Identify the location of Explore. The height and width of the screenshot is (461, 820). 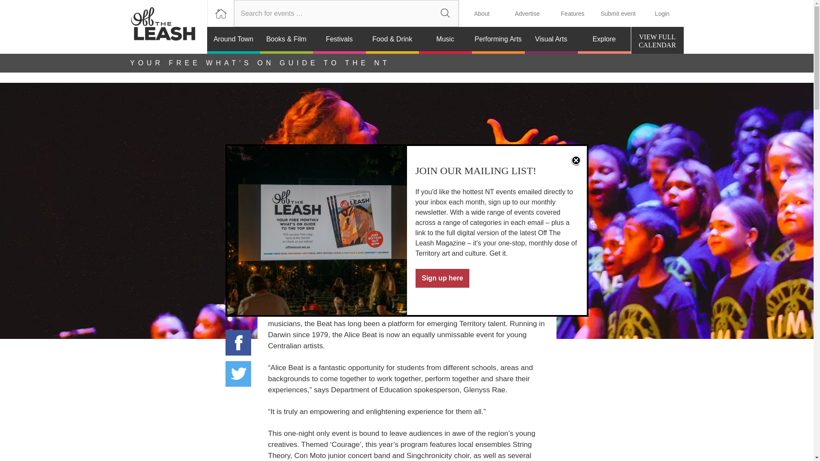
(604, 40).